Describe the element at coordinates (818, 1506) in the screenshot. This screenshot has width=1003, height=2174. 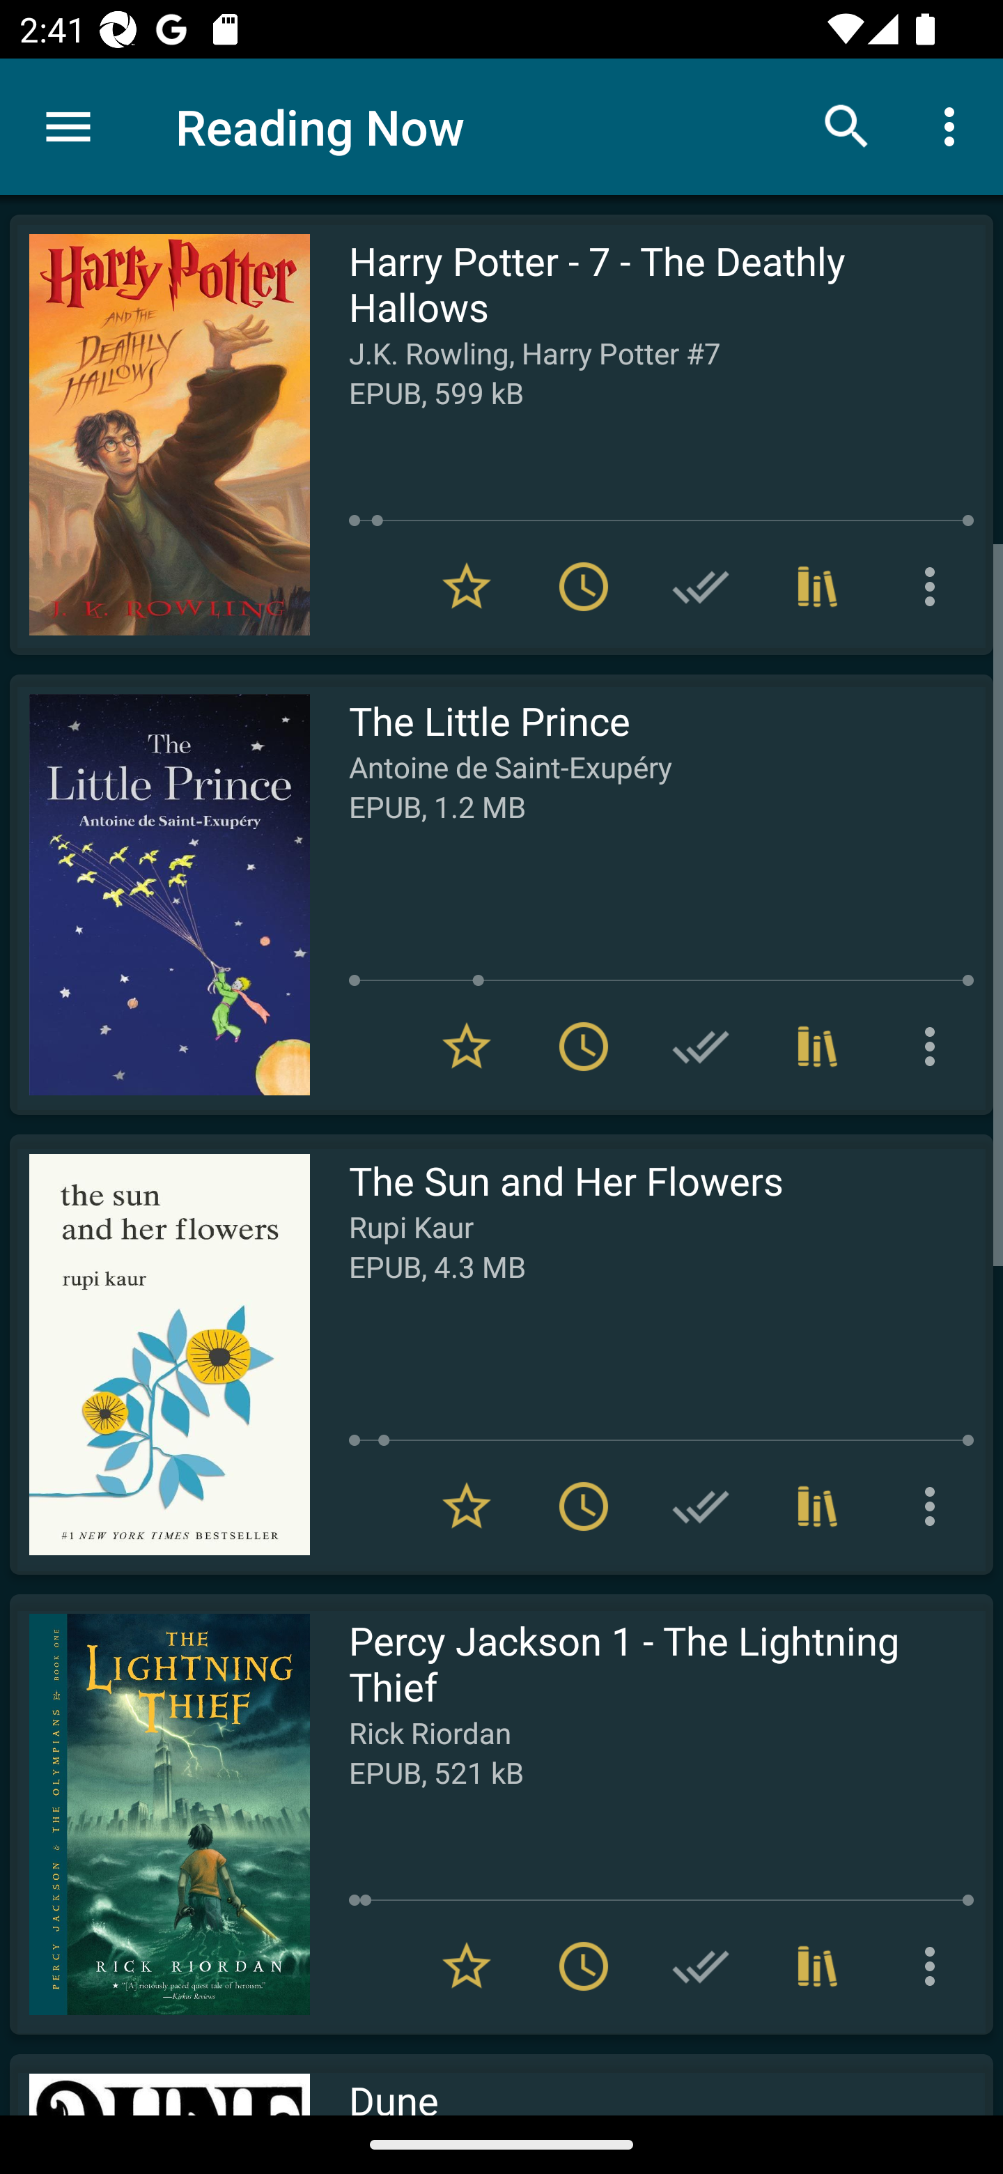
I see `Collections (1)` at that location.